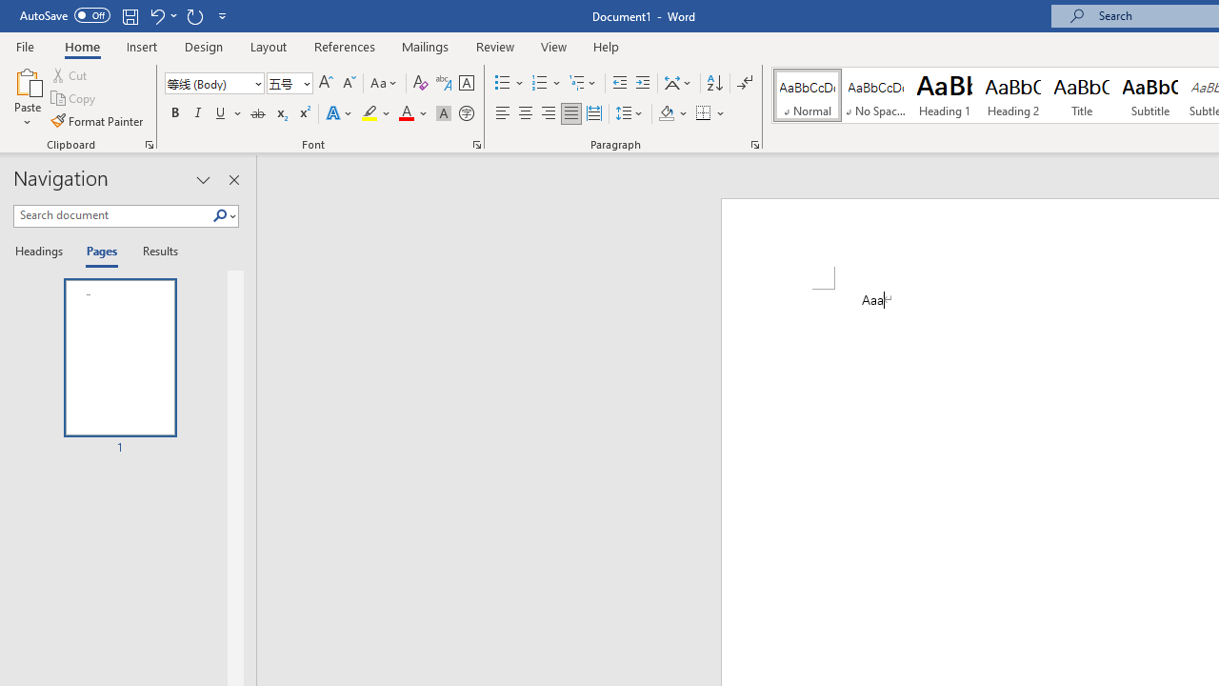  Describe the element at coordinates (476, 145) in the screenshot. I see `Font...` at that location.